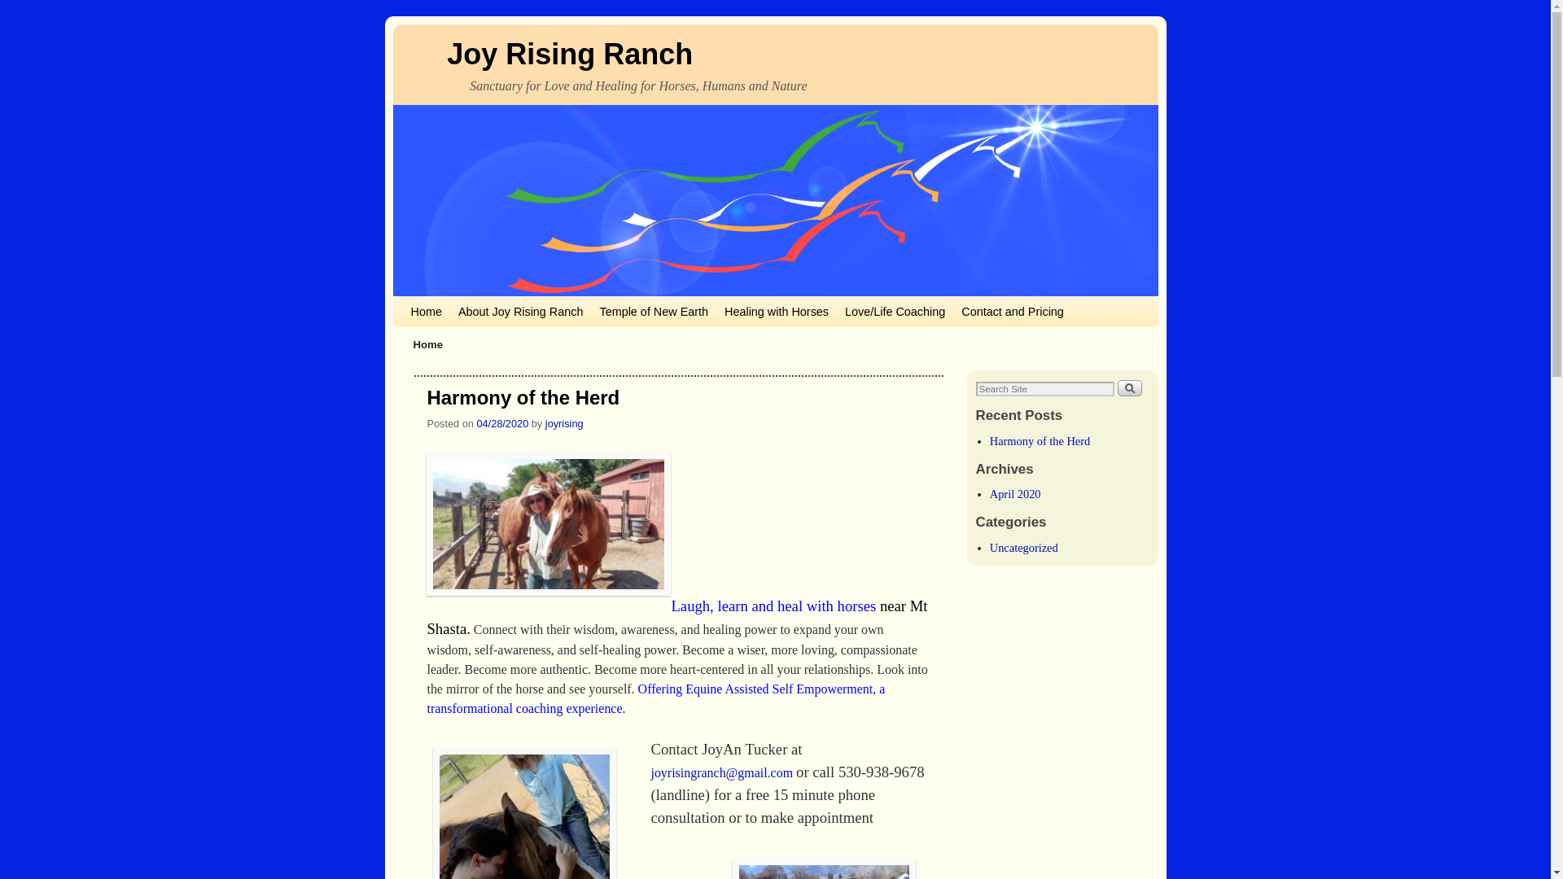 Image resolution: width=1563 pixels, height=879 pixels. What do you see at coordinates (523, 397) in the screenshot?
I see `Permalink to Harmony of the Herd` at bounding box center [523, 397].